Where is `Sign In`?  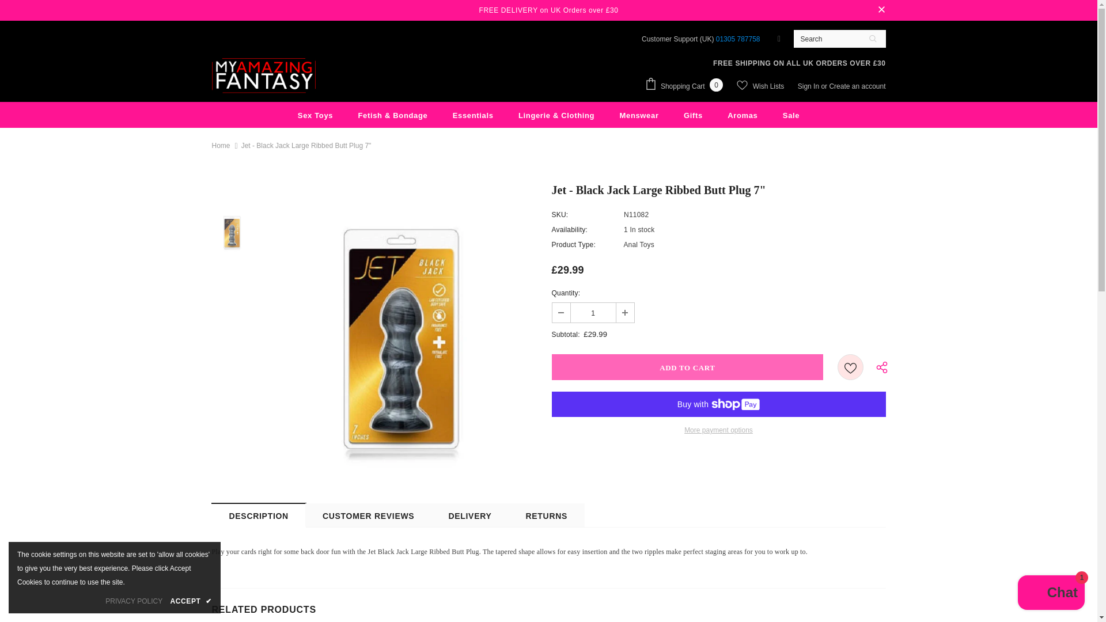
Sign In is located at coordinates (809, 86).